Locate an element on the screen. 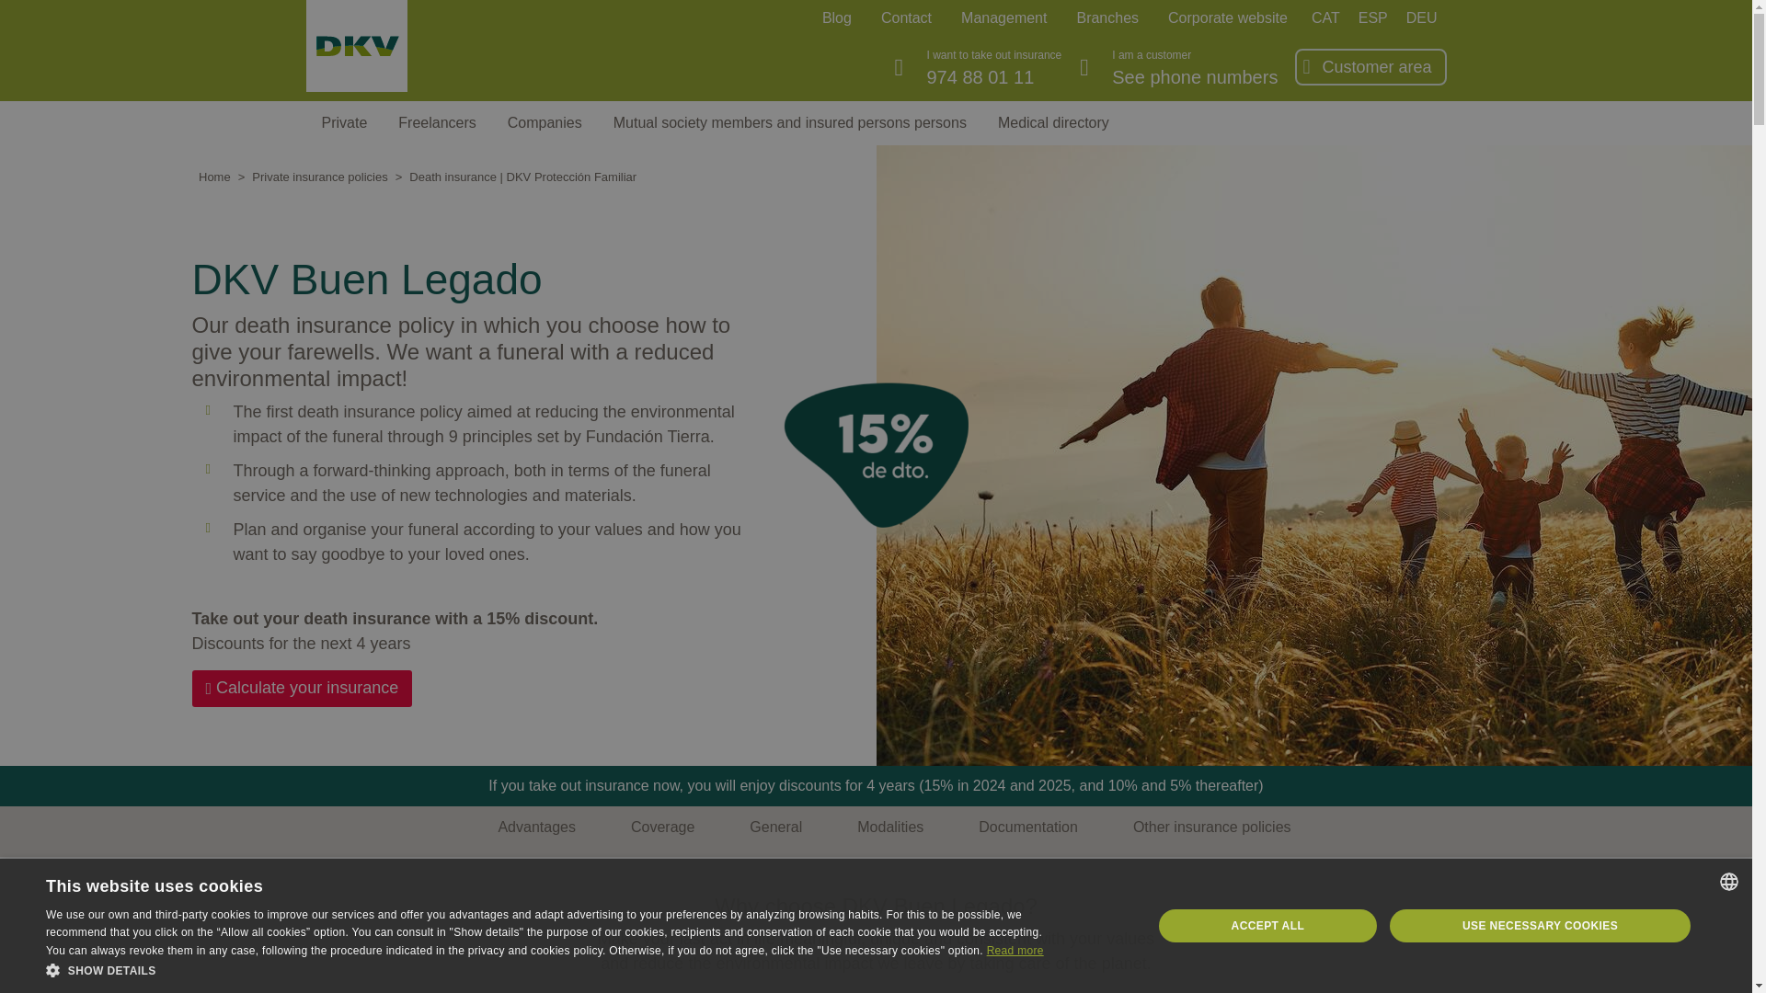  Medical assistance for civil servants is located at coordinates (789, 123).